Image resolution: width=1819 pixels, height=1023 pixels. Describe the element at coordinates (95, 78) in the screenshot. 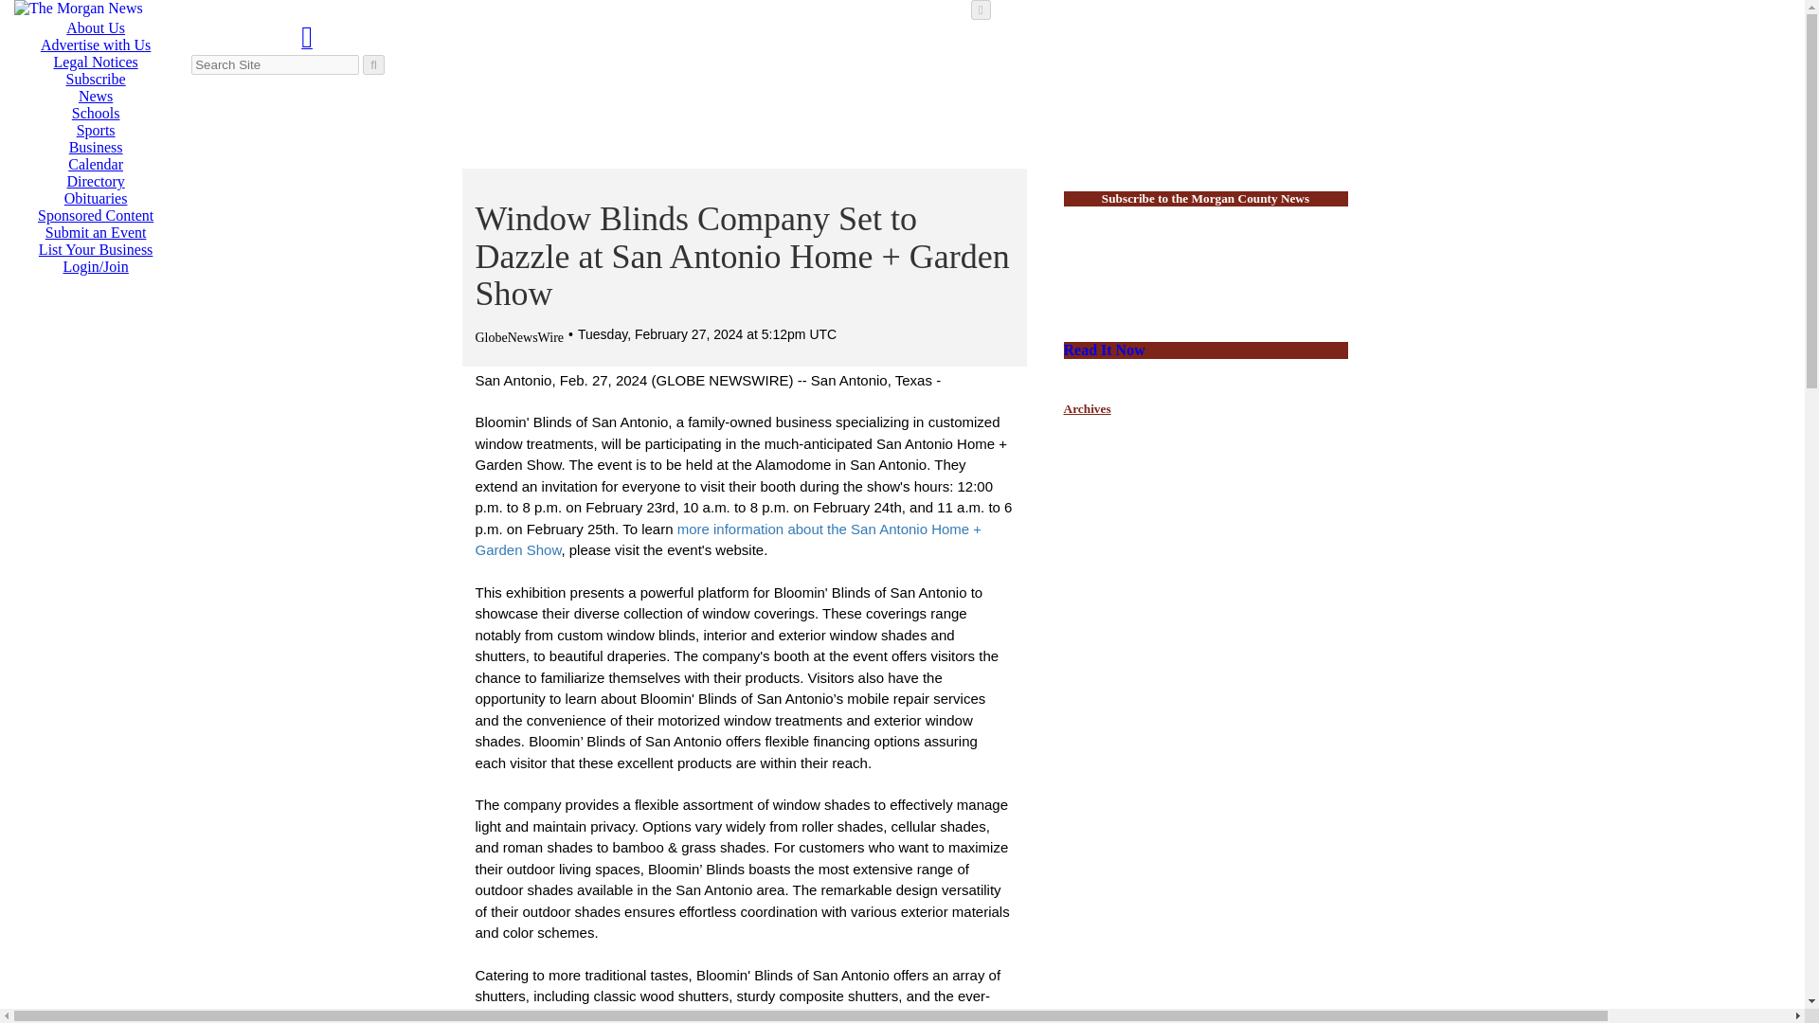

I see `Subscribe` at that location.